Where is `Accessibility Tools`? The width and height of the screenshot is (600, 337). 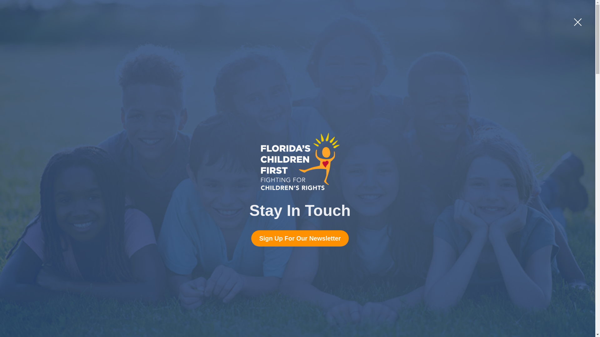
Accessibility Tools is located at coordinates (587, 70).